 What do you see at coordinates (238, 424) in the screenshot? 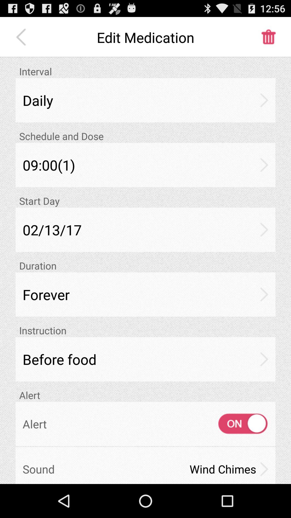
I see `turn on the item below alert icon` at bounding box center [238, 424].